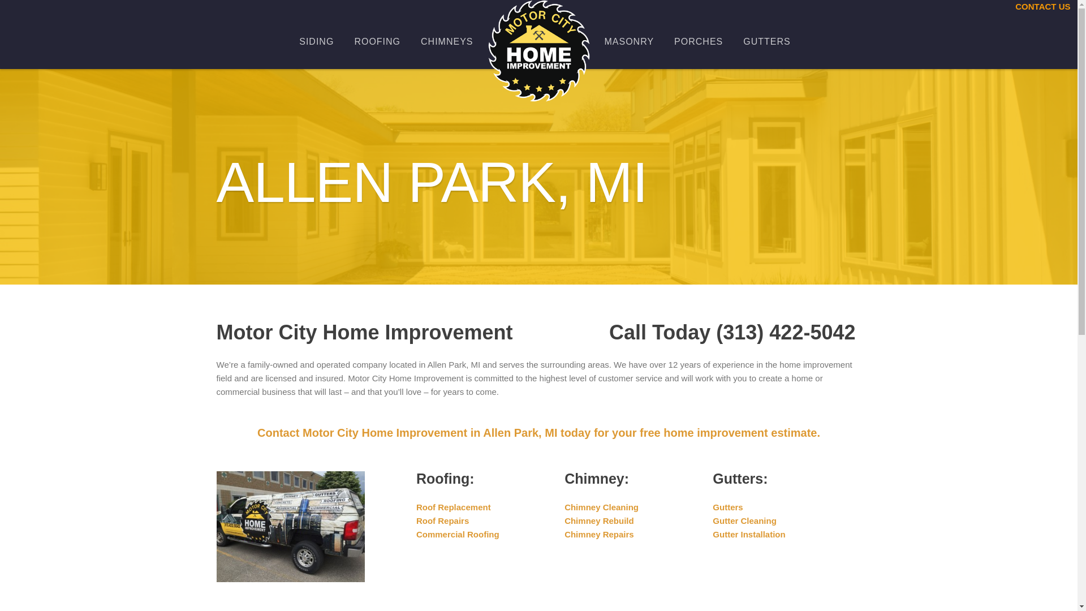 The height and width of the screenshot is (611, 1086). What do you see at coordinates (316, 41) in the screenshot?
I see `SIDING` at bounding box center [316, 41].